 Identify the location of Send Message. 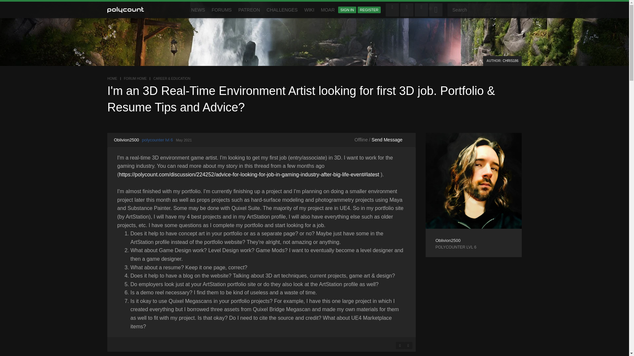
(387, 140).